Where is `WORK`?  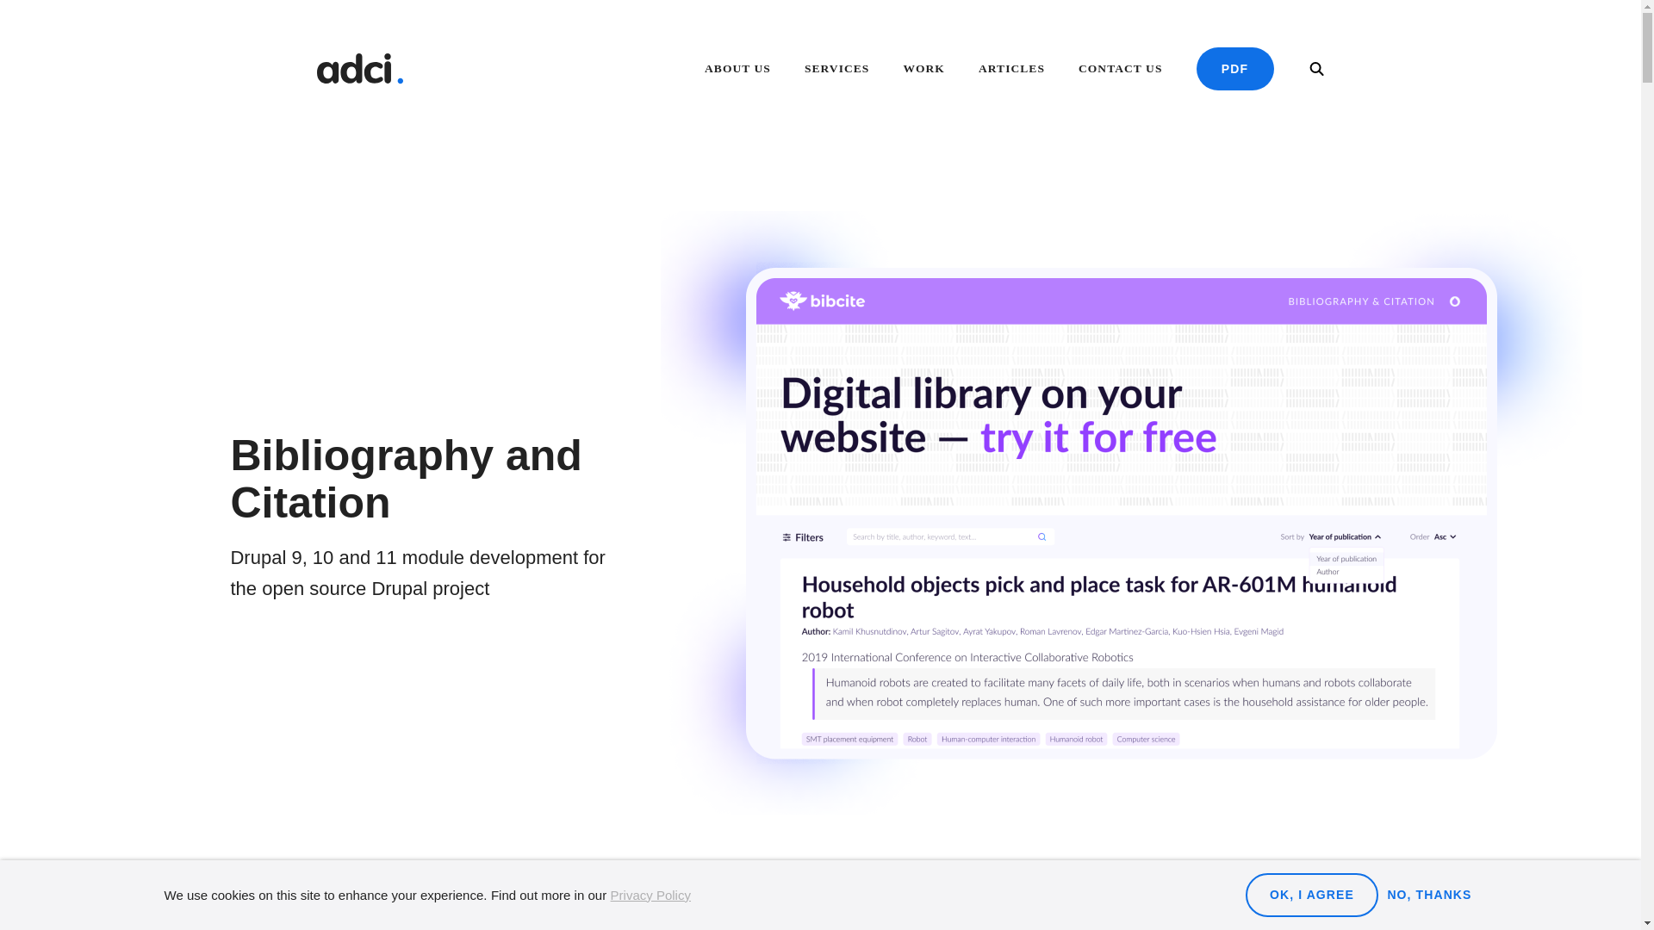 WORK is located at coordinates (923, 71).